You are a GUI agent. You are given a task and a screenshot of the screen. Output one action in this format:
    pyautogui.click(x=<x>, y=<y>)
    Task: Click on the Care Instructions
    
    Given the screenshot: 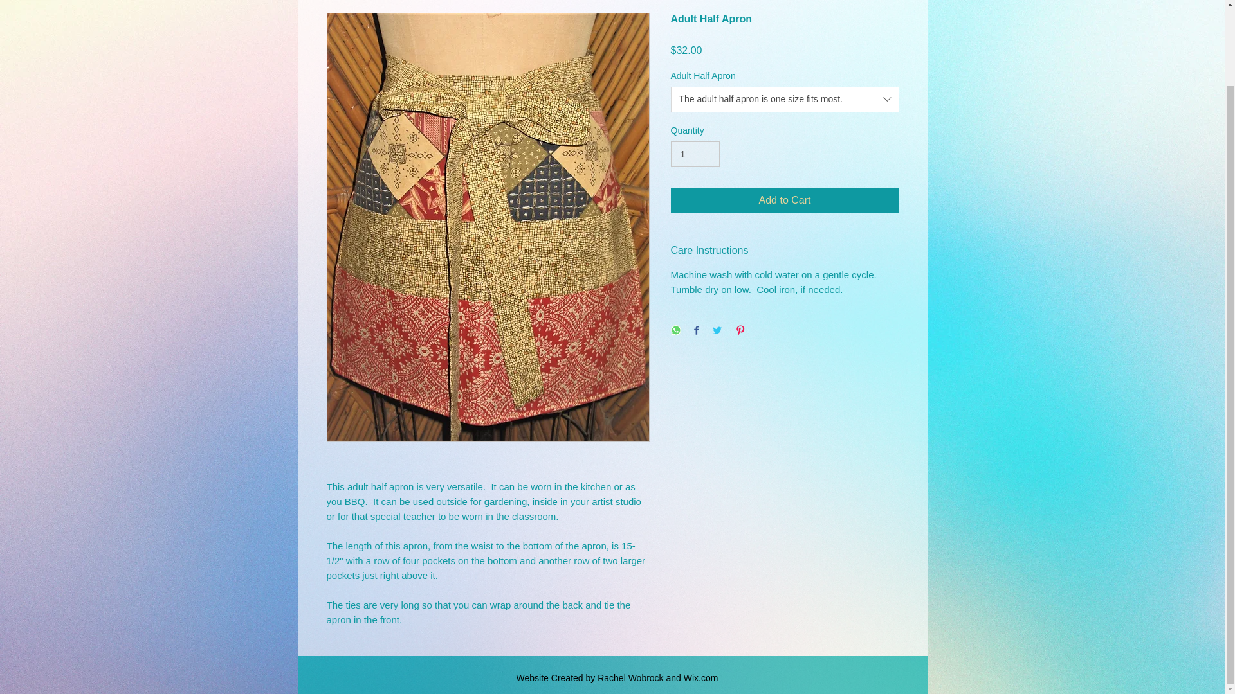 What is the action you would take?
    pyautogui.click(x=785, y=251)
    